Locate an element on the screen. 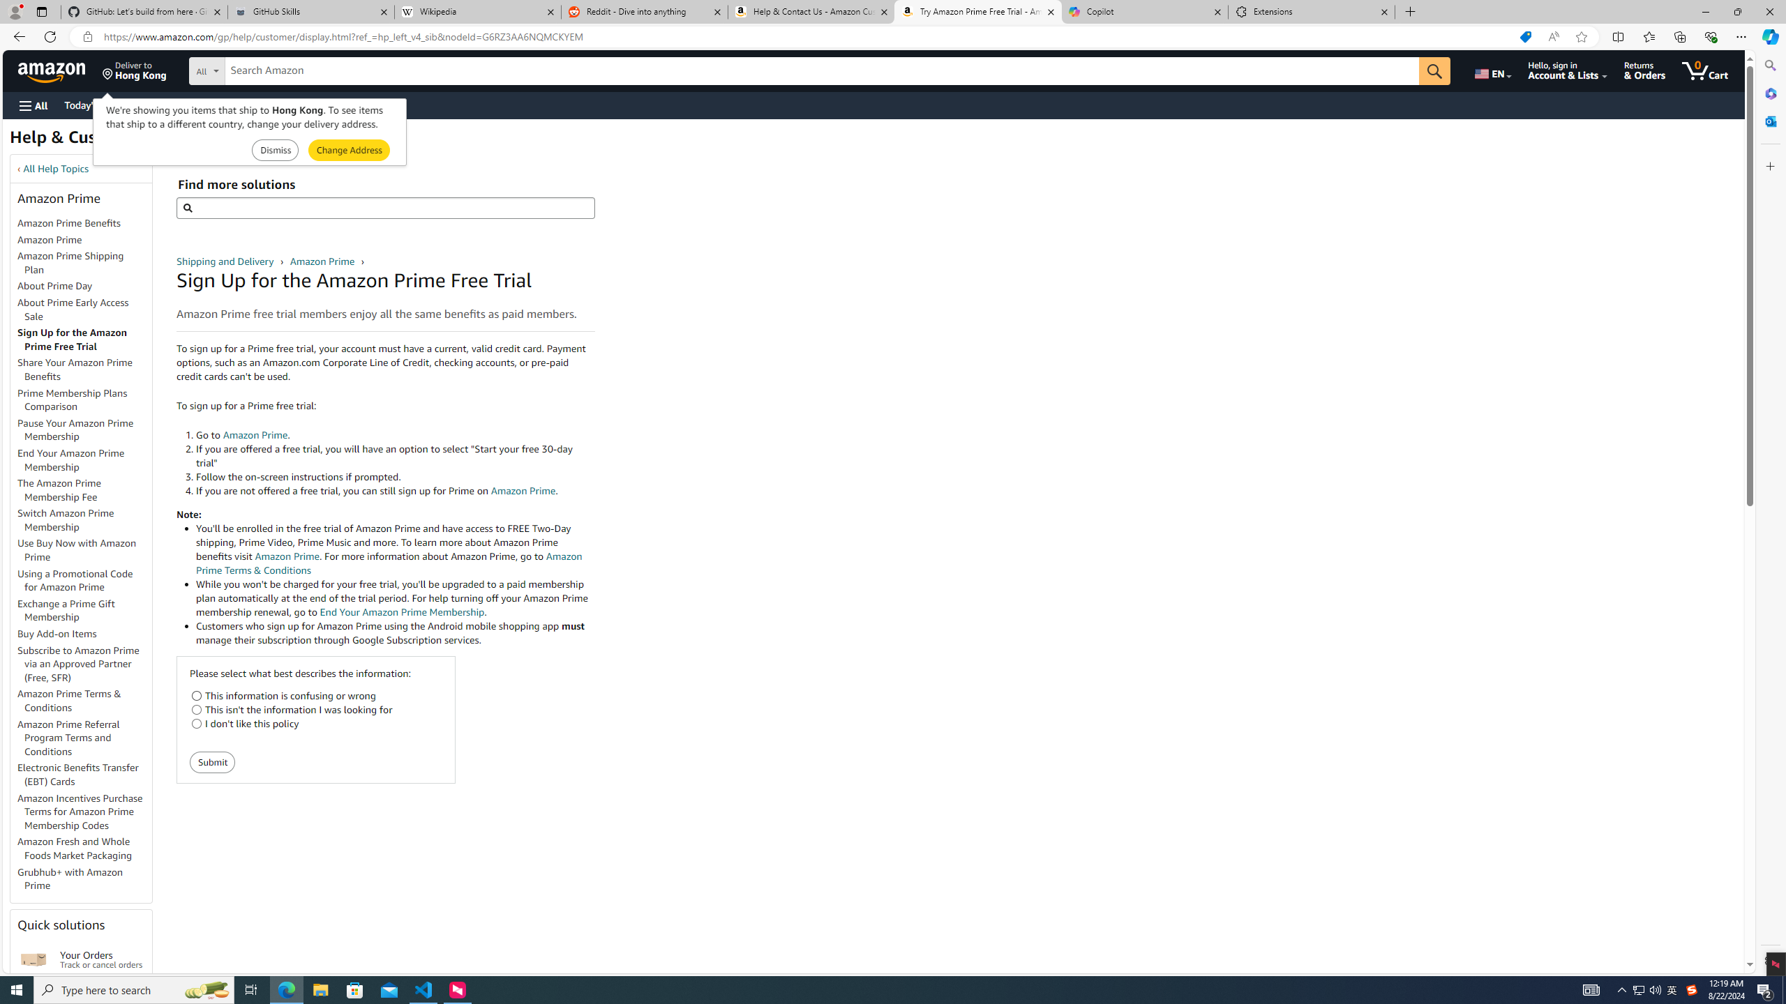 The image size is (1786, 1004). About Prime Day is located at coordinates (55, 286).